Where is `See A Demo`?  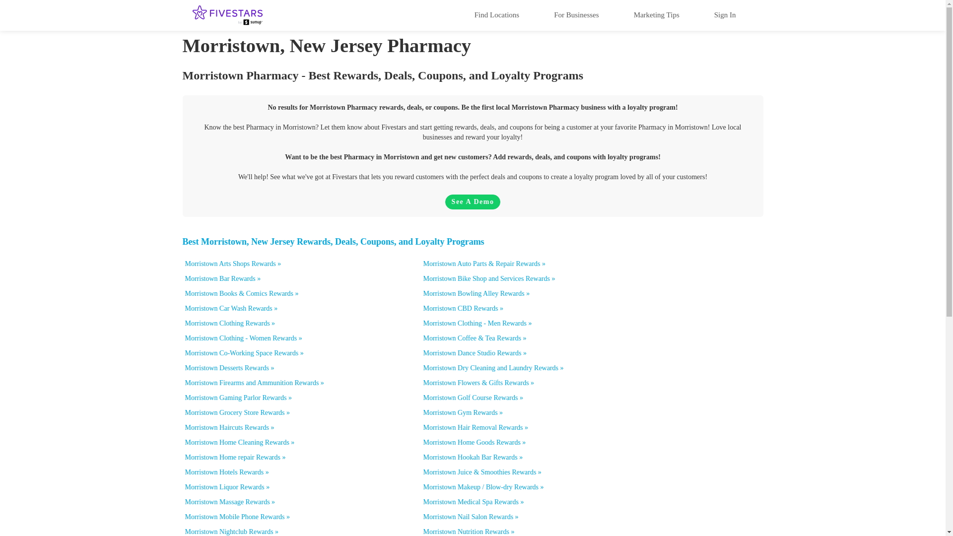 See A Demo is located at coordinates (473, 202).